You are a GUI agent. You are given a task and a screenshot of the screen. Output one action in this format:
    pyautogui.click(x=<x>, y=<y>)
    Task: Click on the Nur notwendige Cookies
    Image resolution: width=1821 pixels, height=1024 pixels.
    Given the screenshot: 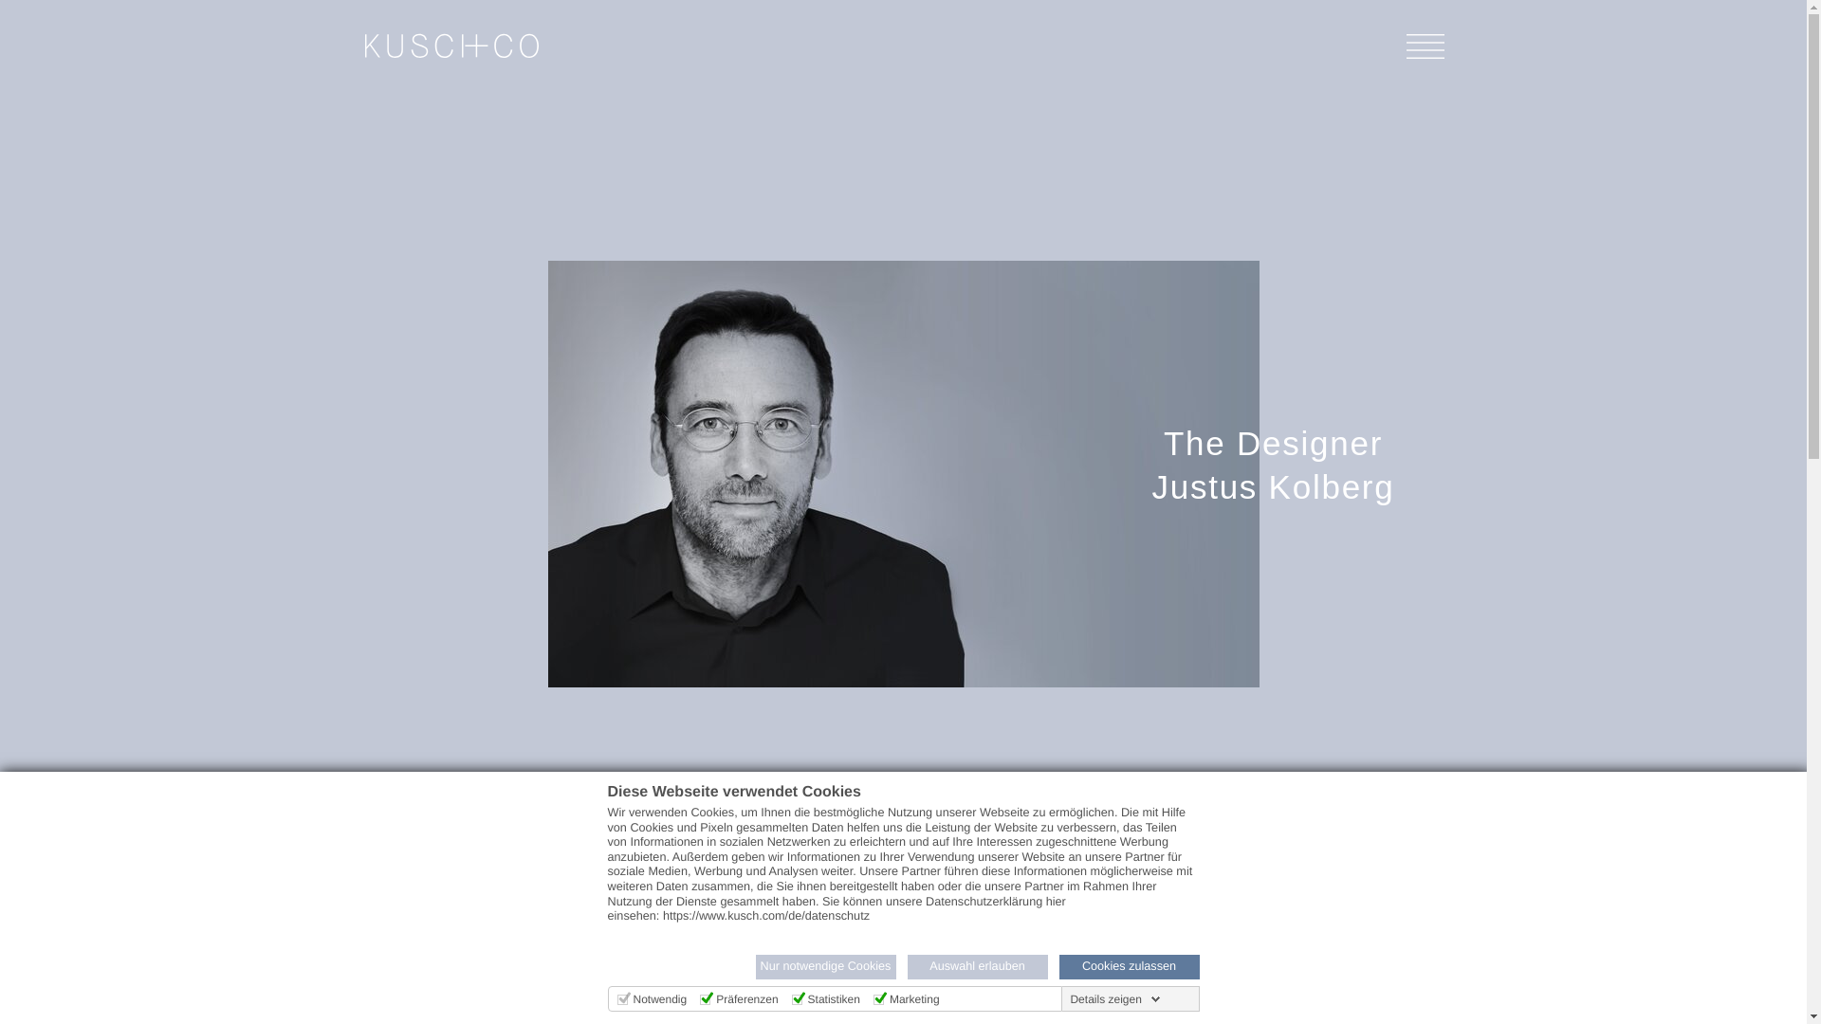 What is the action you would take?
    pyautogui.click(x=825, y=966)
    